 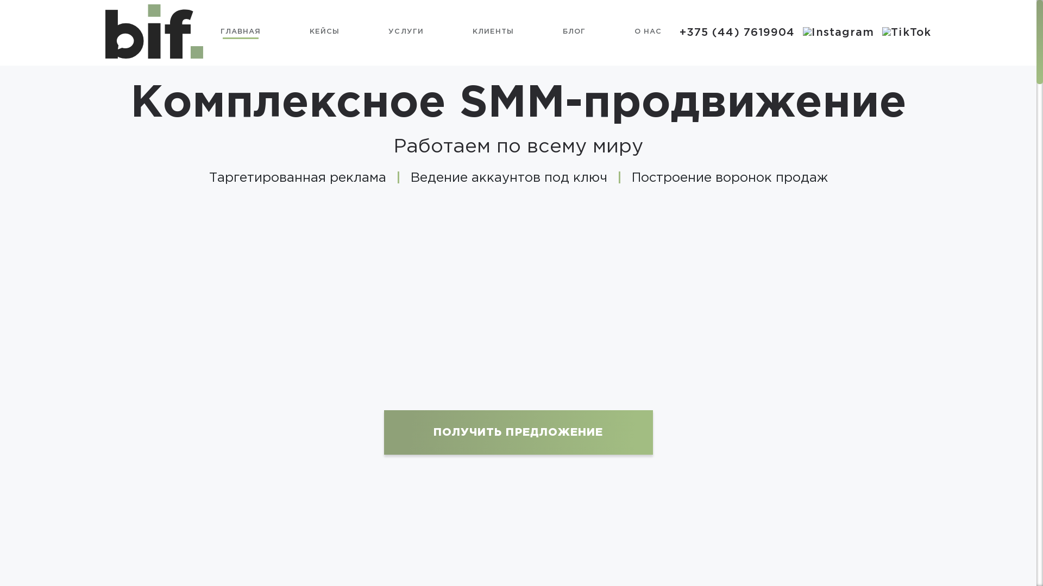 I want to click on TikTok, so click(x=907, y=33).